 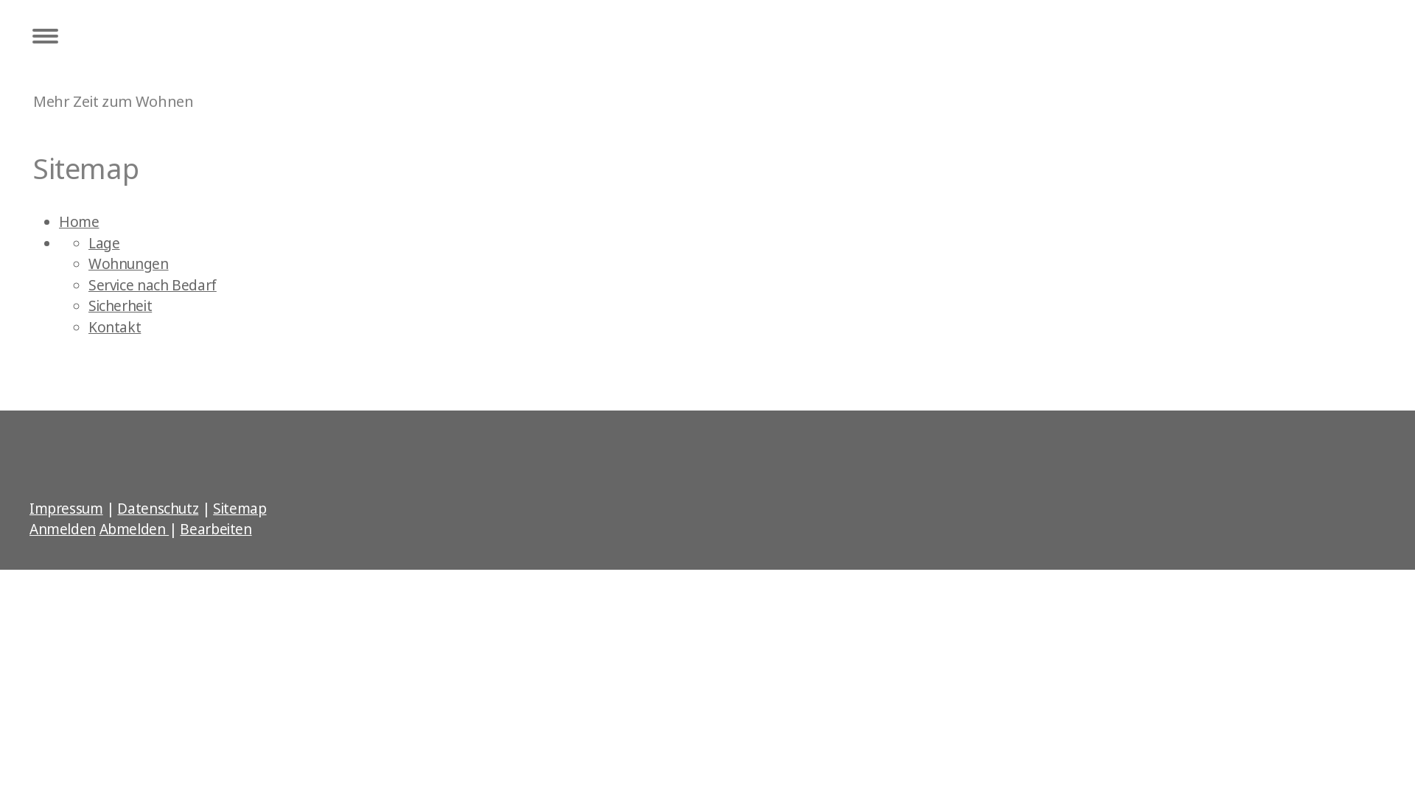 What do you see at coordinates (104, 243) in the screenshot?
I see `Lage` at bounding box center [104, 243].